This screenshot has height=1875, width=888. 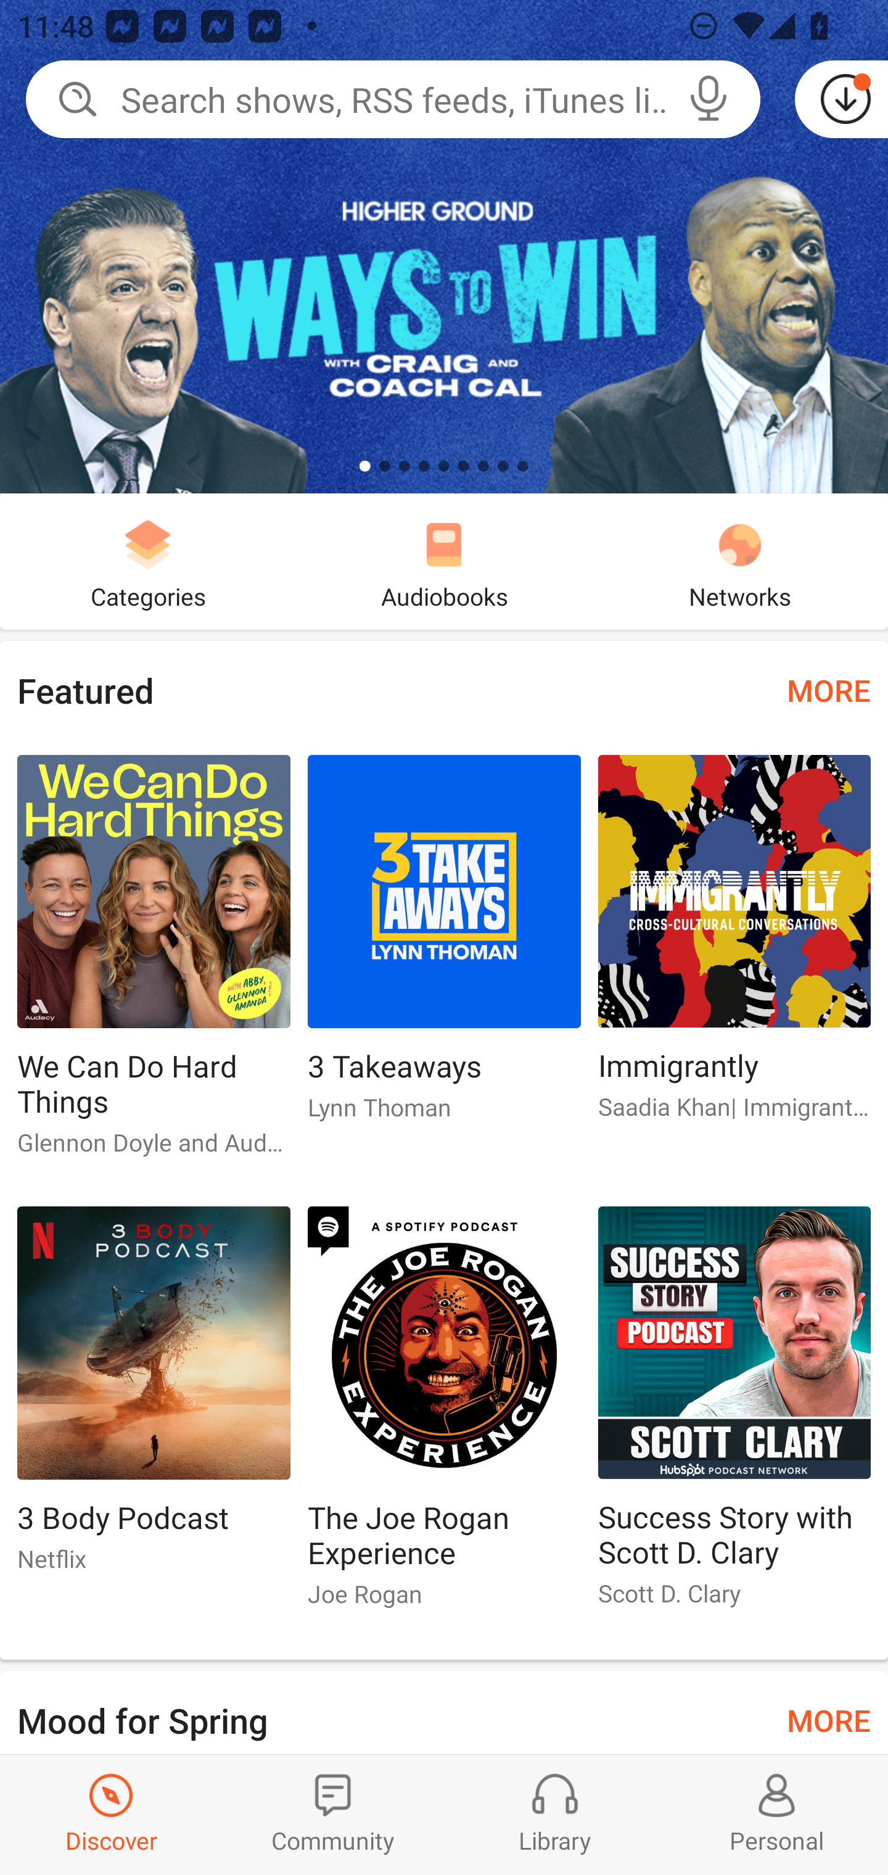 I want to click on Discover, so click(x=111, y=1815).